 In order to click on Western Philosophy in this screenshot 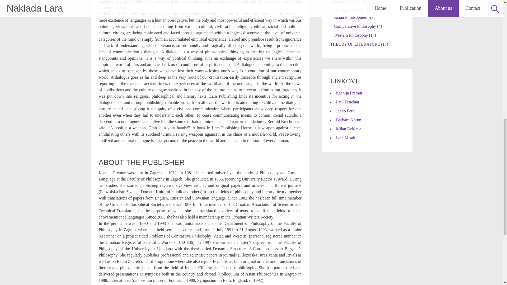, I will do `click(351, 35)`.